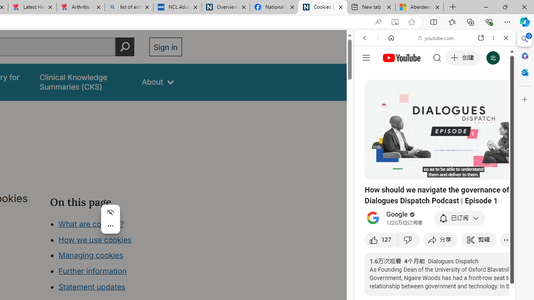  Describe the element at coordinates (116, 257) in the screenshot. I see `Class: in-page-nav__list` at that location.